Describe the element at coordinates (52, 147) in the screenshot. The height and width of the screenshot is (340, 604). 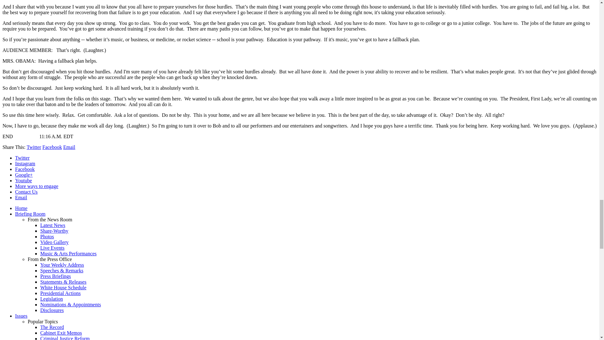
I see `Facebook` at that location.